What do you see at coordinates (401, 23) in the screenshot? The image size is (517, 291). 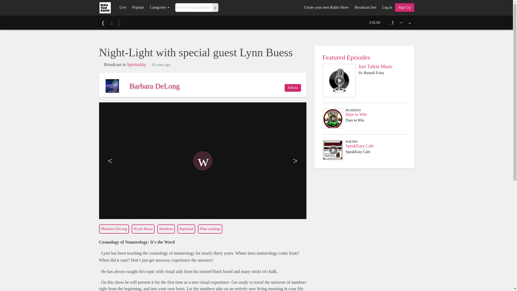 I see `Embed this episode` at bounding box center [401, 23].